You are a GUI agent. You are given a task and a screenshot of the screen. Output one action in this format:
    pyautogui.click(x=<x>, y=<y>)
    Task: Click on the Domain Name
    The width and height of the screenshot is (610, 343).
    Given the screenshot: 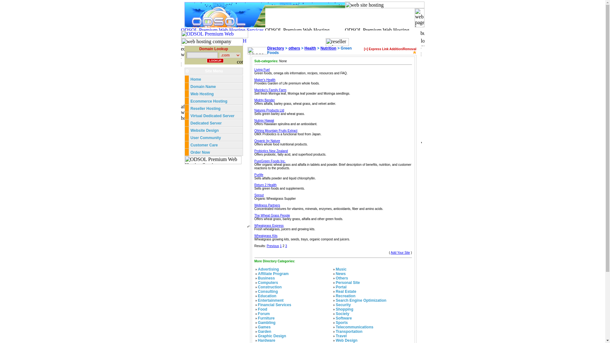 What is the action you would take?
    pyautogui.click(x=203, y=86)
    